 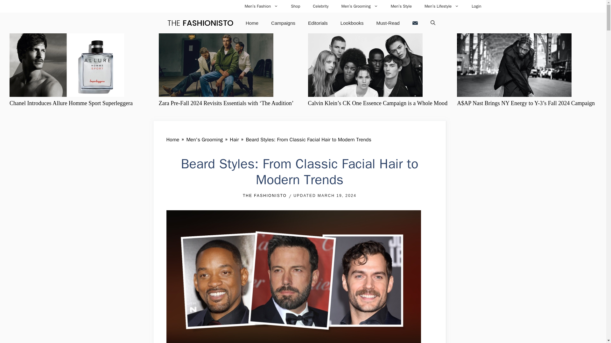 What do you see at coordinates (388, 23) in the screenshot?
I see `Must-Read` at bounding box center [388, 23].